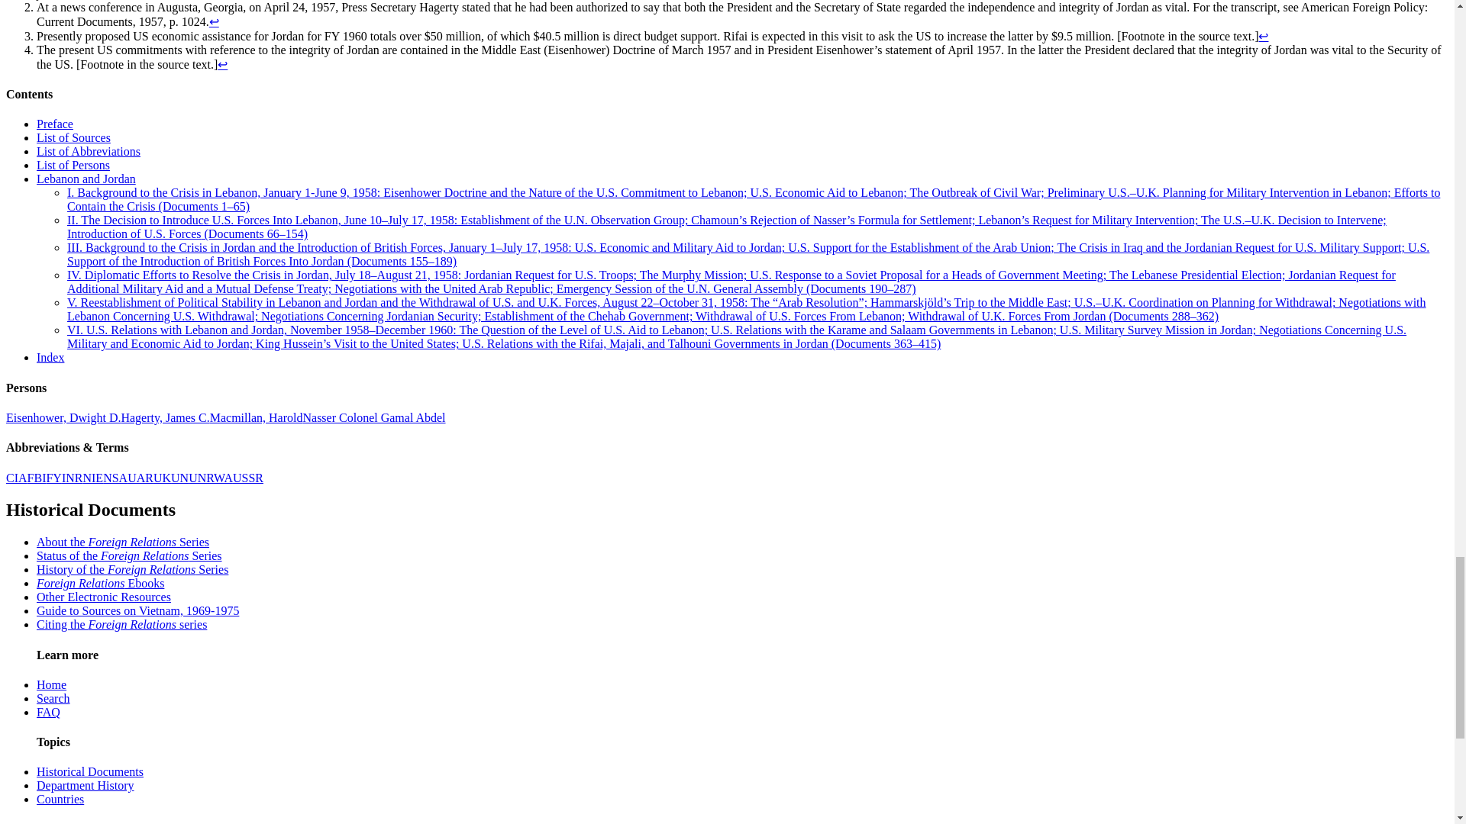 Image resolution: width=1466 pixels, height=824 pixels. I want to click on United Arab Republic, so click(140, 478).